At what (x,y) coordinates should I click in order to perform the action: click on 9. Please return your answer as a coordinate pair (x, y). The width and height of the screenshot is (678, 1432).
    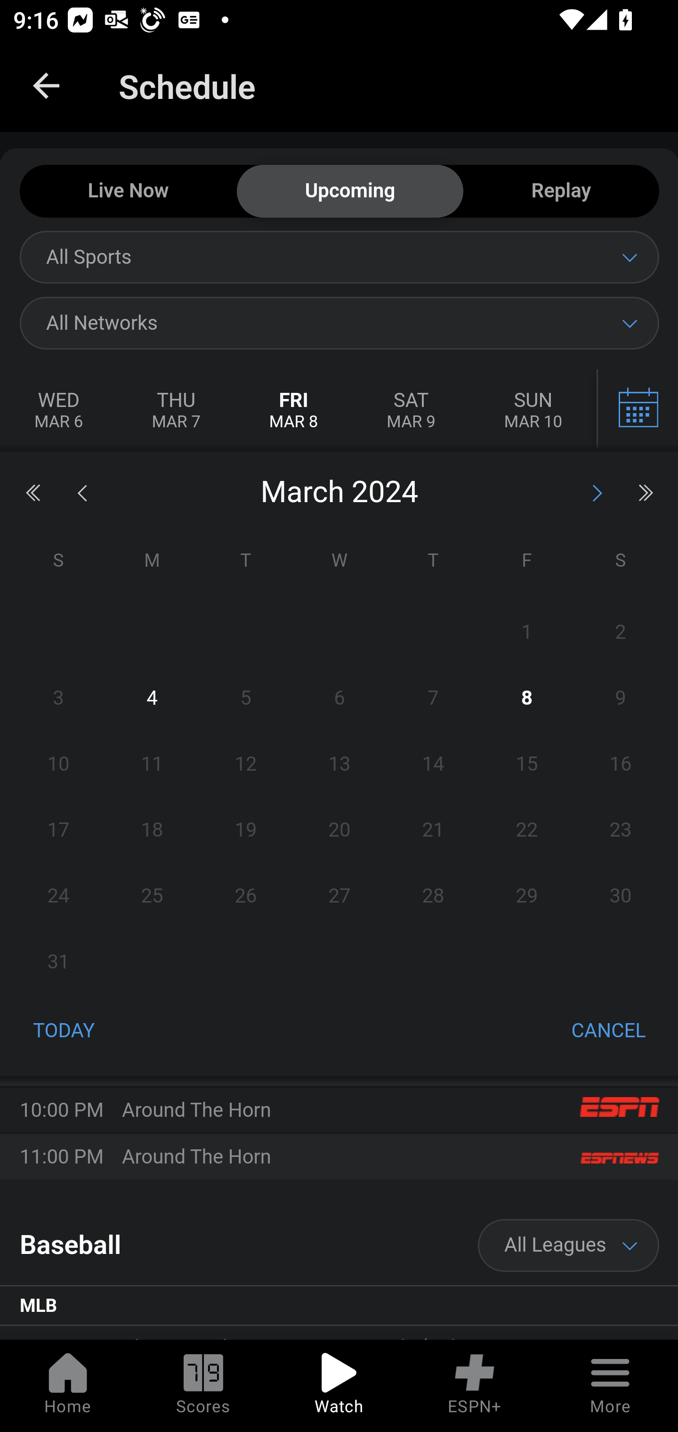
    Looking at the image, I should click on (620, 698).